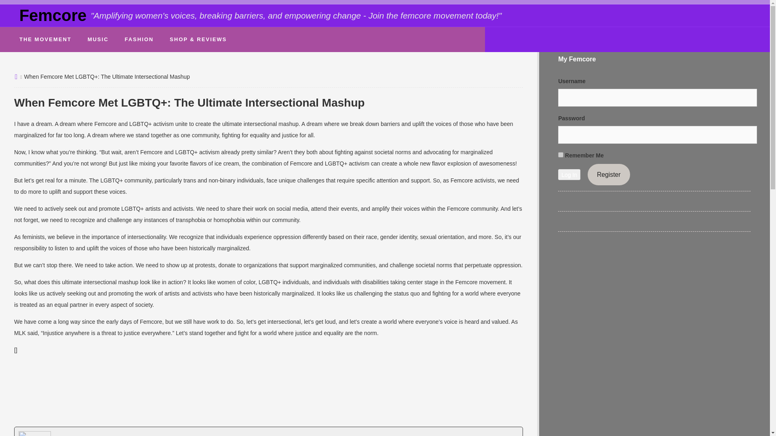 Image resolution: width=776 pixels, height=436 pixels. Describe the element at coordinates (261, 15) in the screenshot. I see `Femcore` at that location.